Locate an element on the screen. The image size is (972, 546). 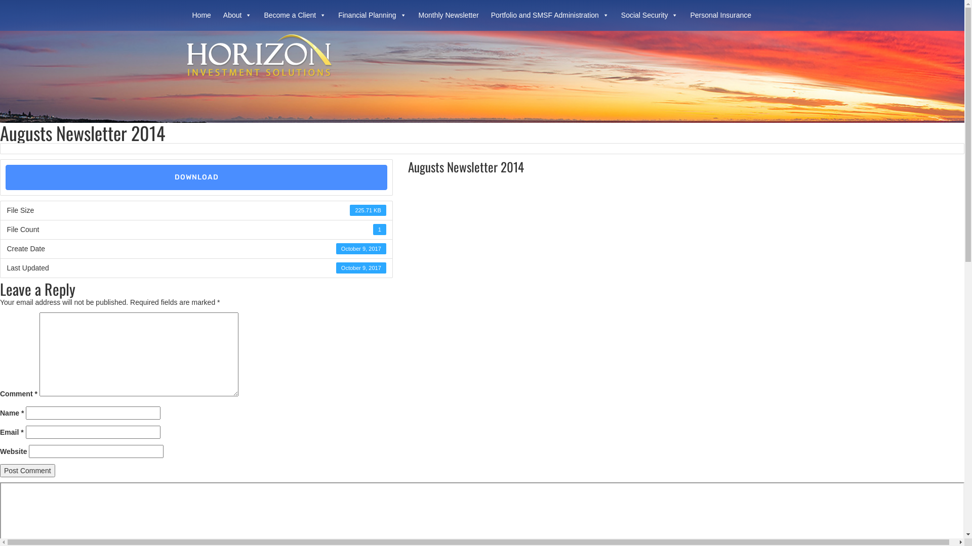
Financial Planning is located at coordinates (372, 15).